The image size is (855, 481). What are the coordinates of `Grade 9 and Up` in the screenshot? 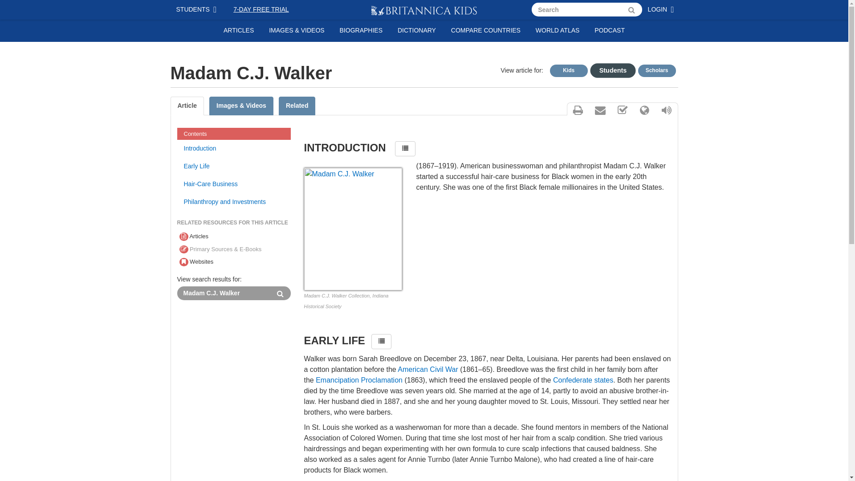 It's located at (656, 70).